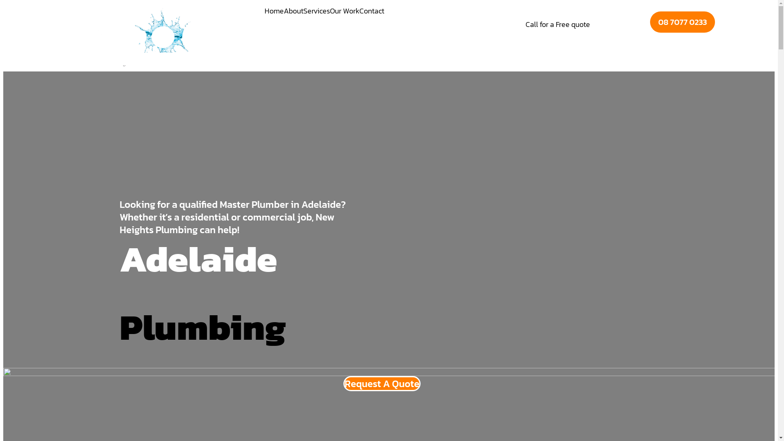 This screenshot has height=441, width=784. What do you see at coordinates (381, 384) in the screenshot?
I see `Request A Quote` at bounding box center [381, 384].